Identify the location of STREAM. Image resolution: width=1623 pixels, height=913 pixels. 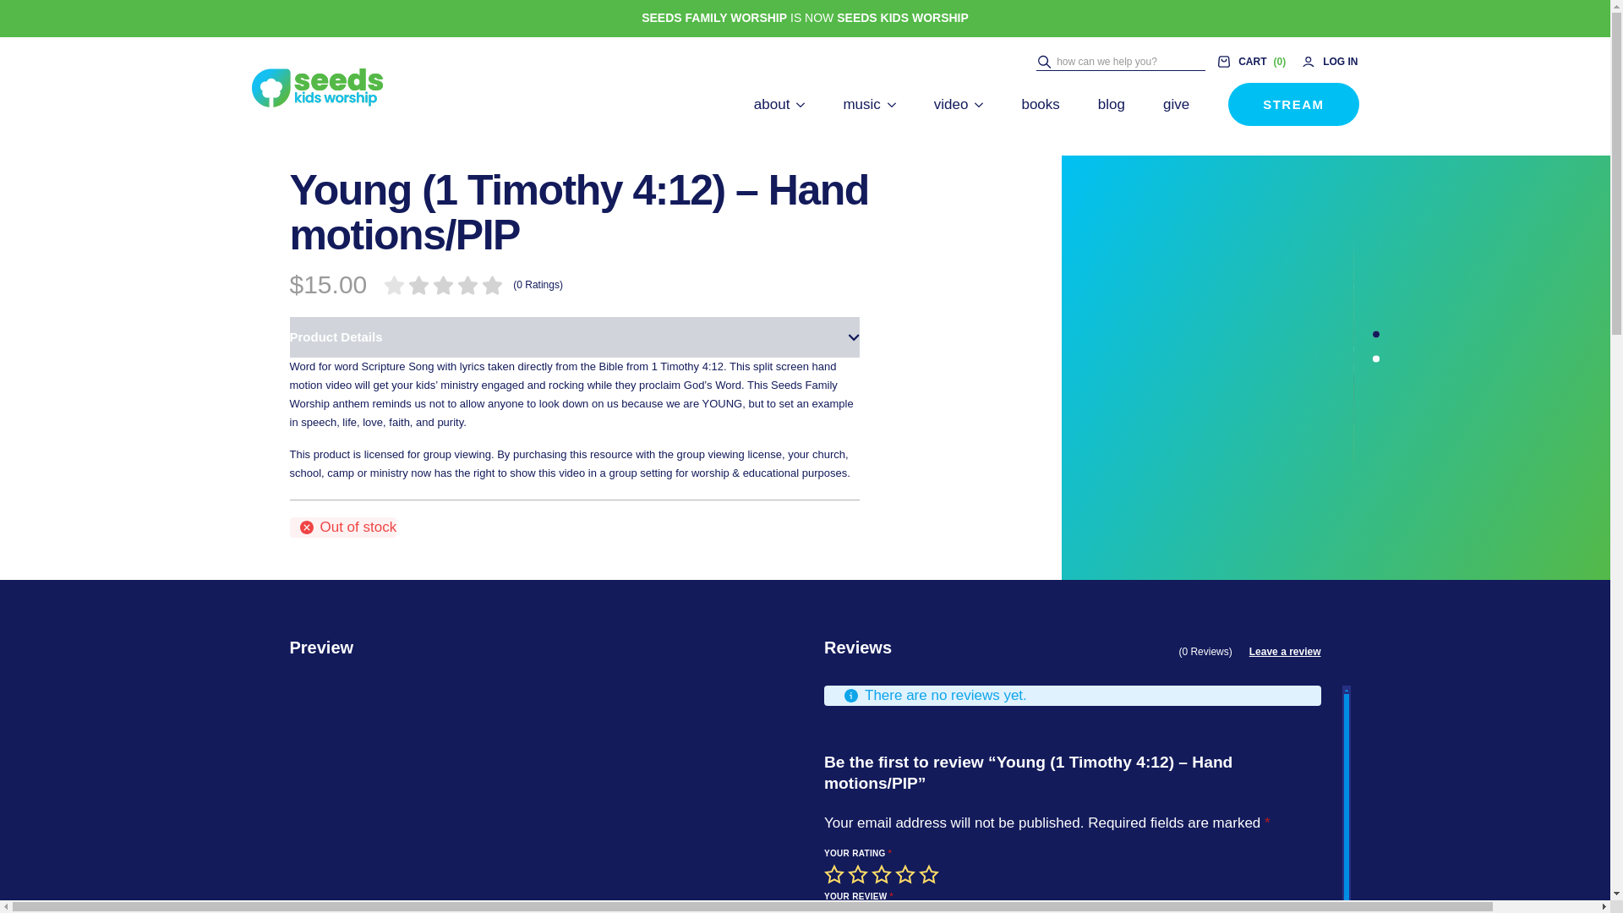
(1293, 105).